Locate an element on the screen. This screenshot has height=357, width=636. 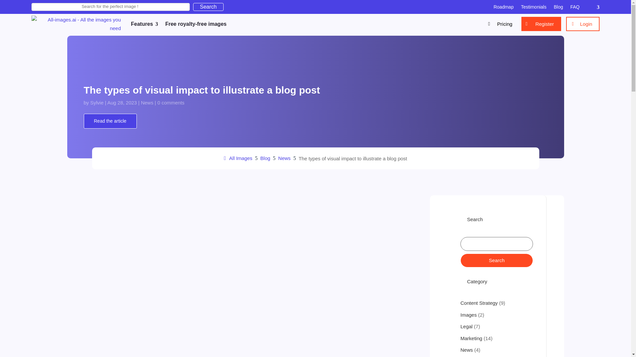
Roadmap is located at coordinates (503, 8).